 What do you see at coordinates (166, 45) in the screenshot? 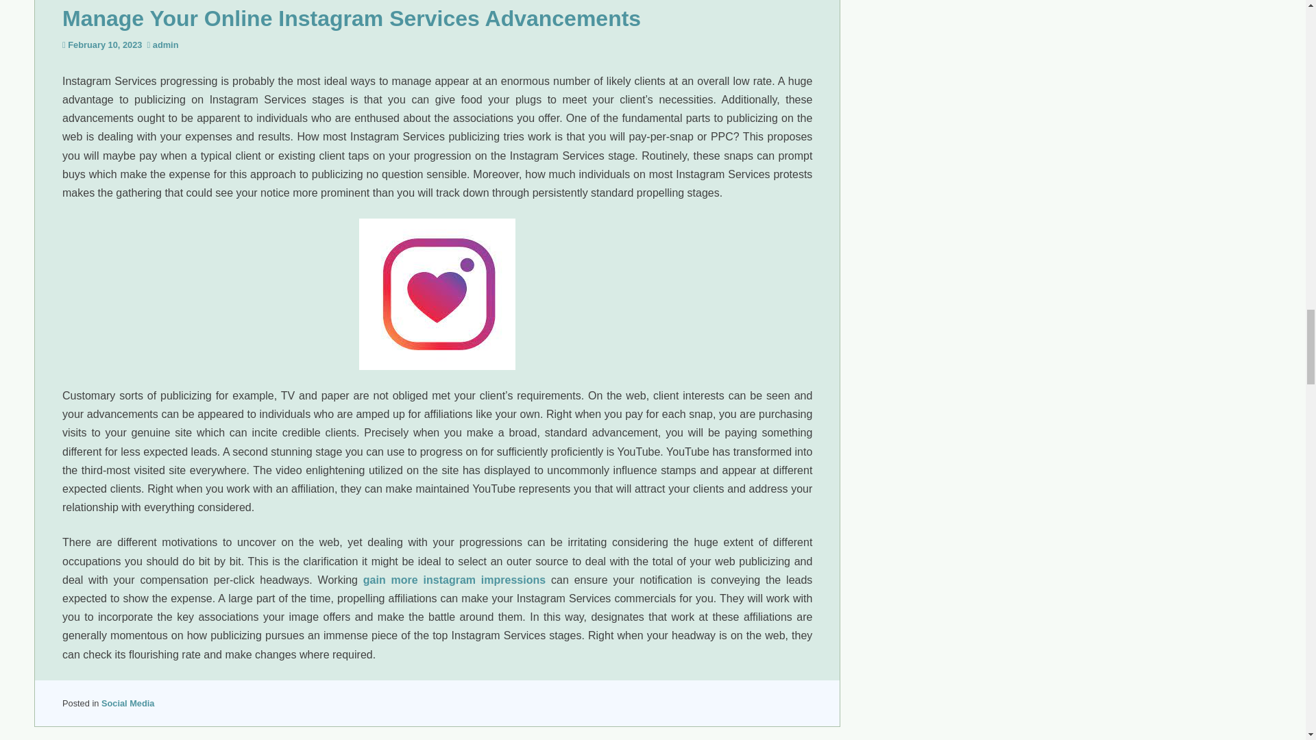
I see `admin` at bounding box center [166, 45].